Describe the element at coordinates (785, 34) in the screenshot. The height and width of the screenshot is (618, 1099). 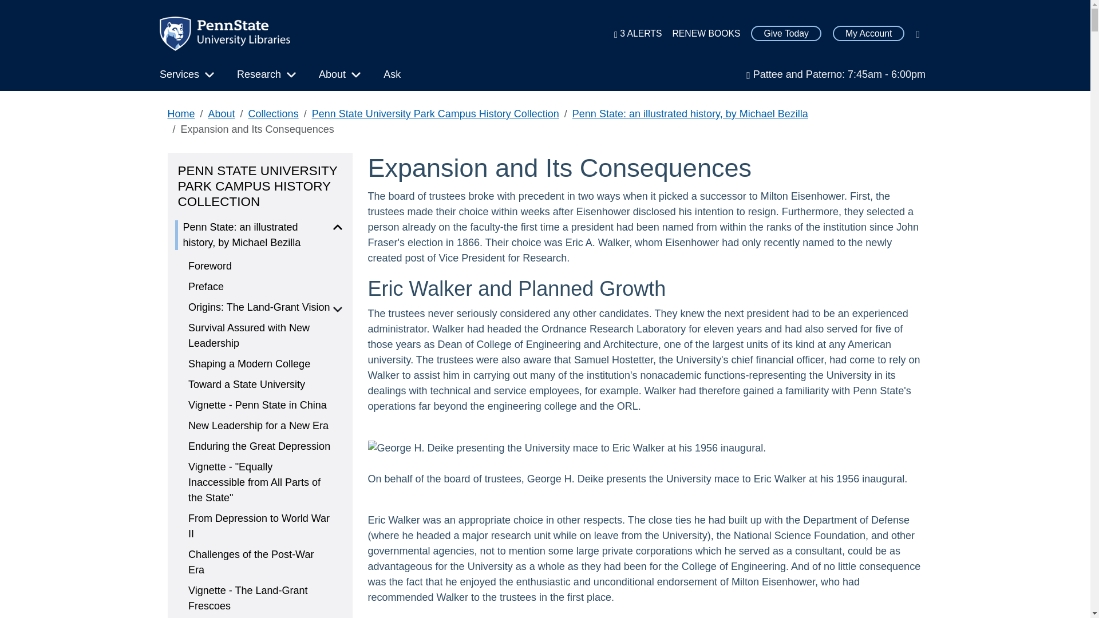
I see `Give Today` at that location.